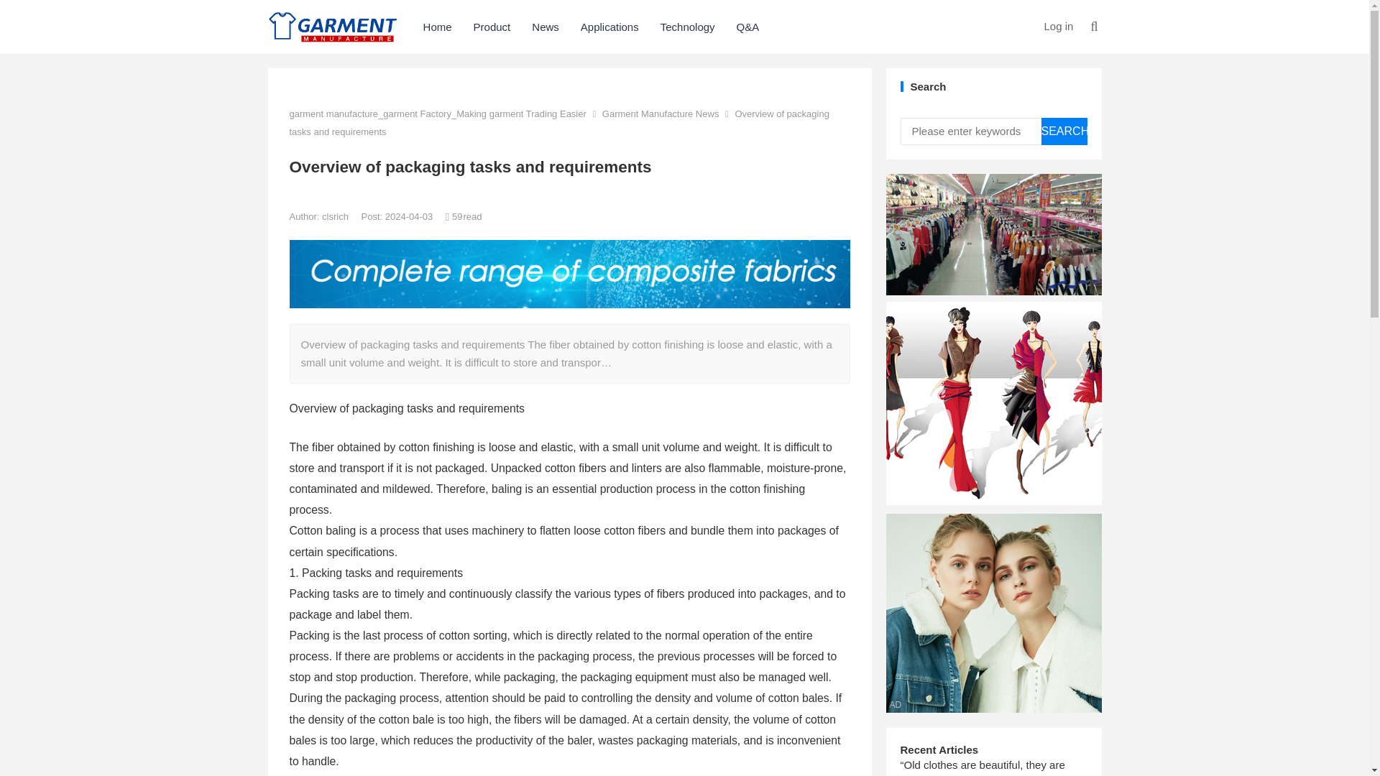  I want to click on Log in, so click(1058, 26).